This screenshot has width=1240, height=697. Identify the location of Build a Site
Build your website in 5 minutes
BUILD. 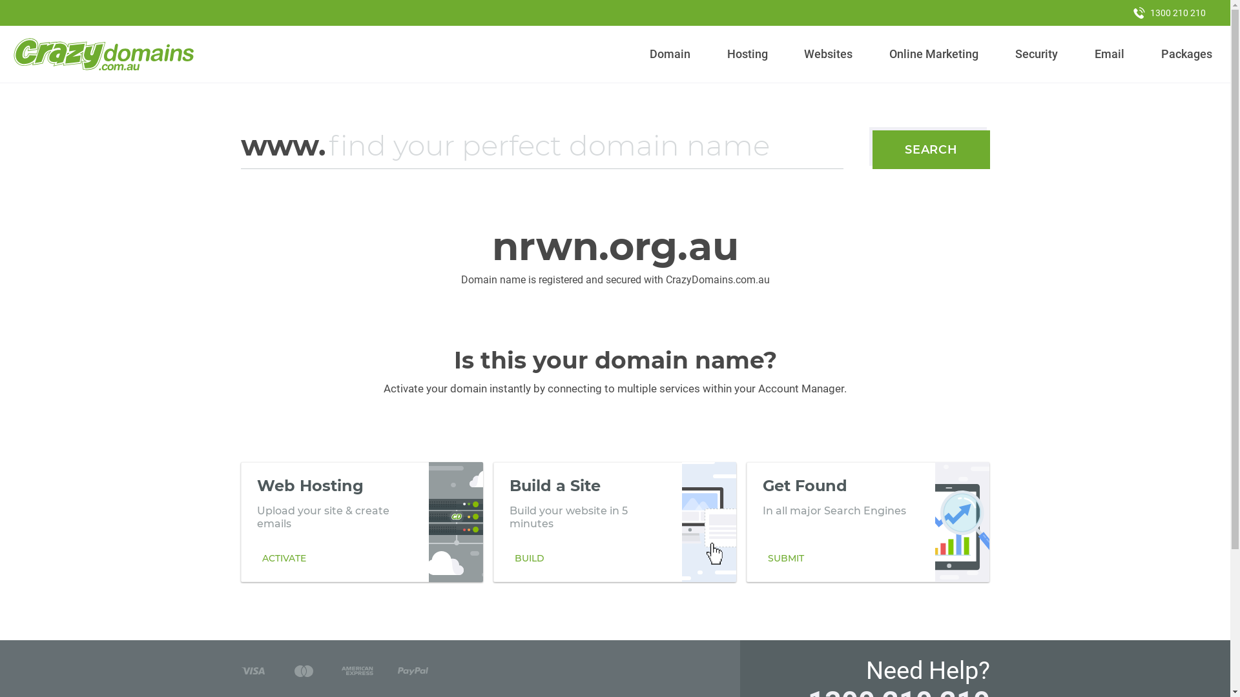
(615, 522).